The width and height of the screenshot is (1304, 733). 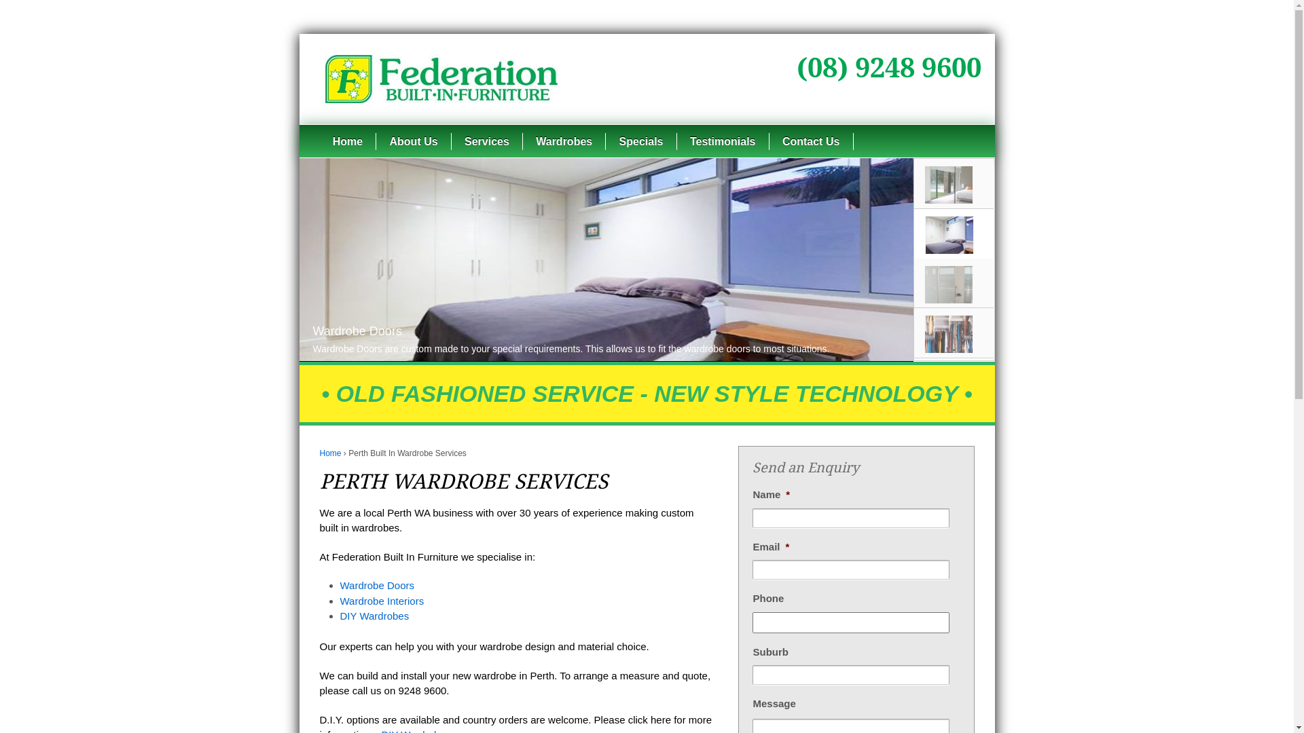 What do you see at coordinates (640, 141) in the screenshot?
I see `Specials` at bounding box center [640, 141].